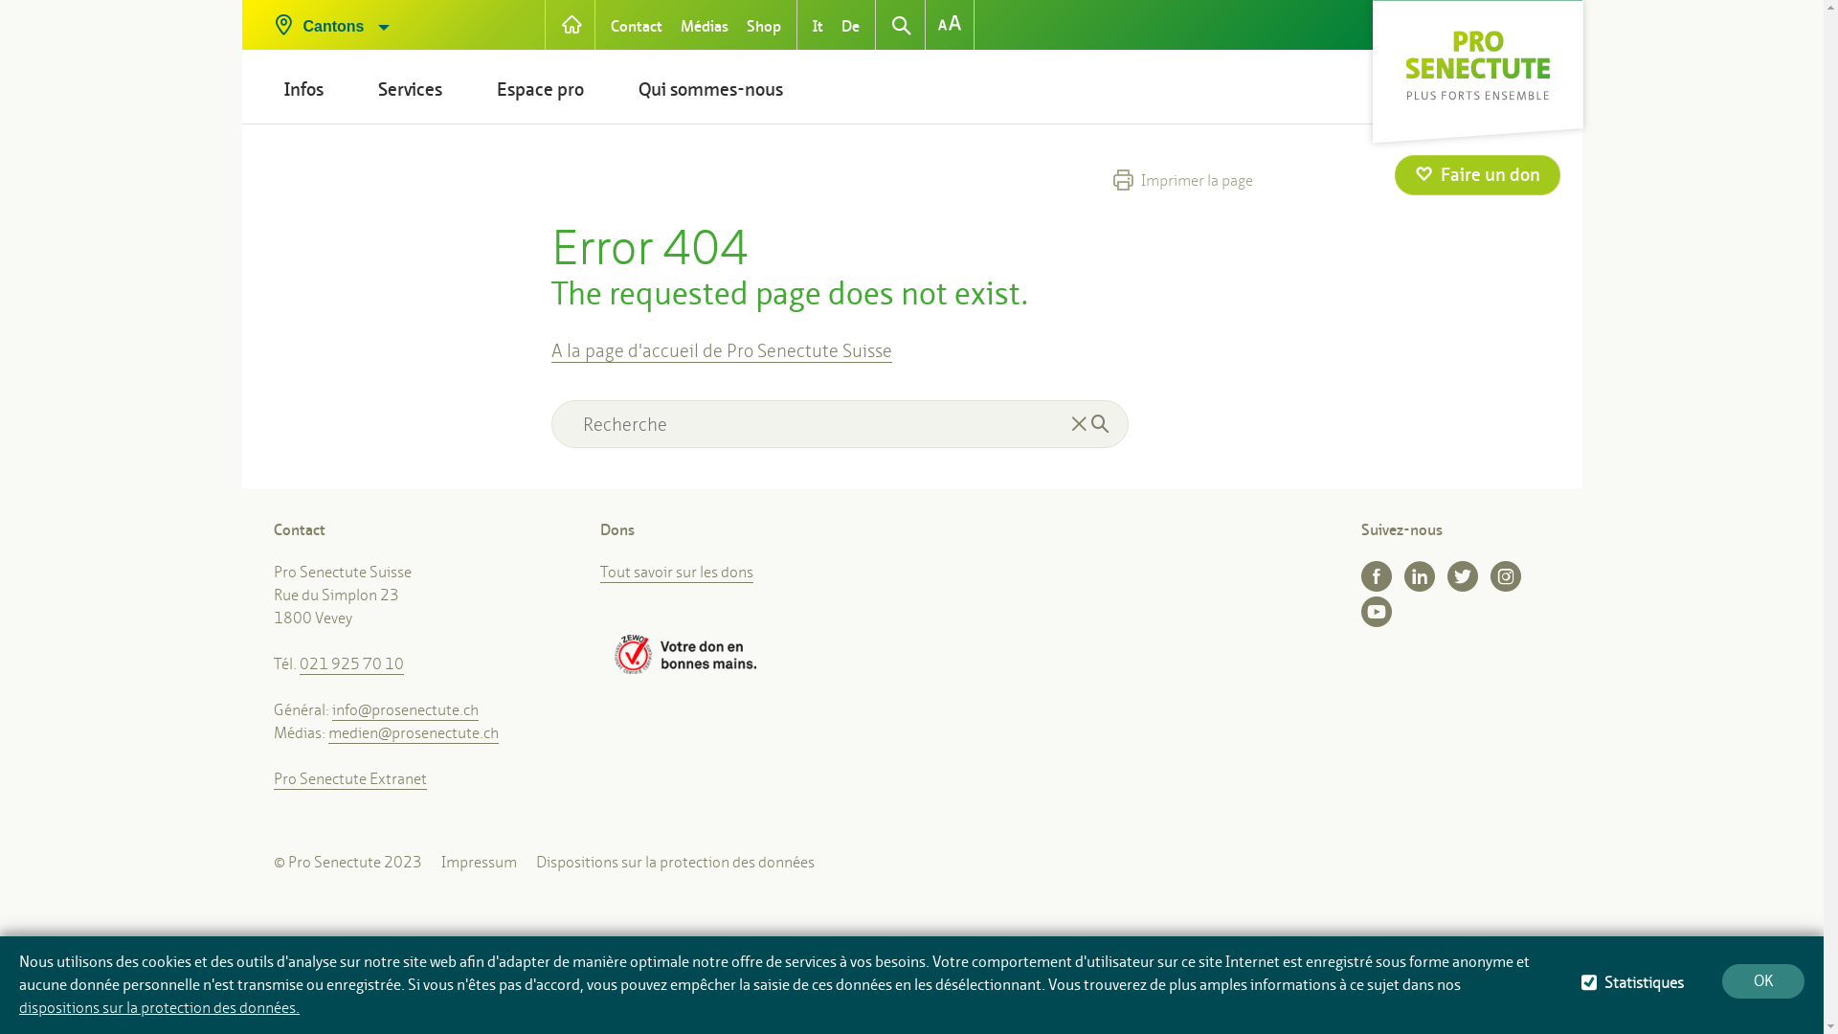  What do you see at coordinates (303, 90) in the screenshot?
I see `Infos` at bounding box center [303, 90].